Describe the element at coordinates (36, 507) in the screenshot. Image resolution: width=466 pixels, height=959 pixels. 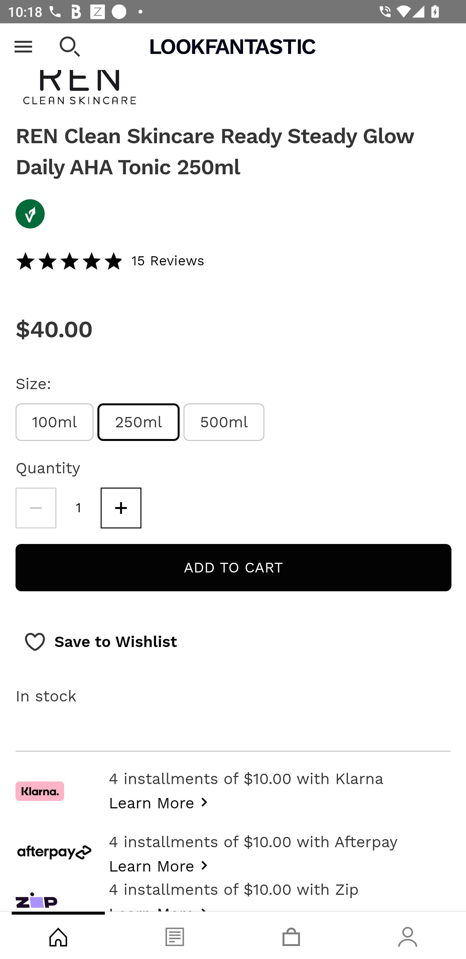
I see `Decrease quantity` at that location.